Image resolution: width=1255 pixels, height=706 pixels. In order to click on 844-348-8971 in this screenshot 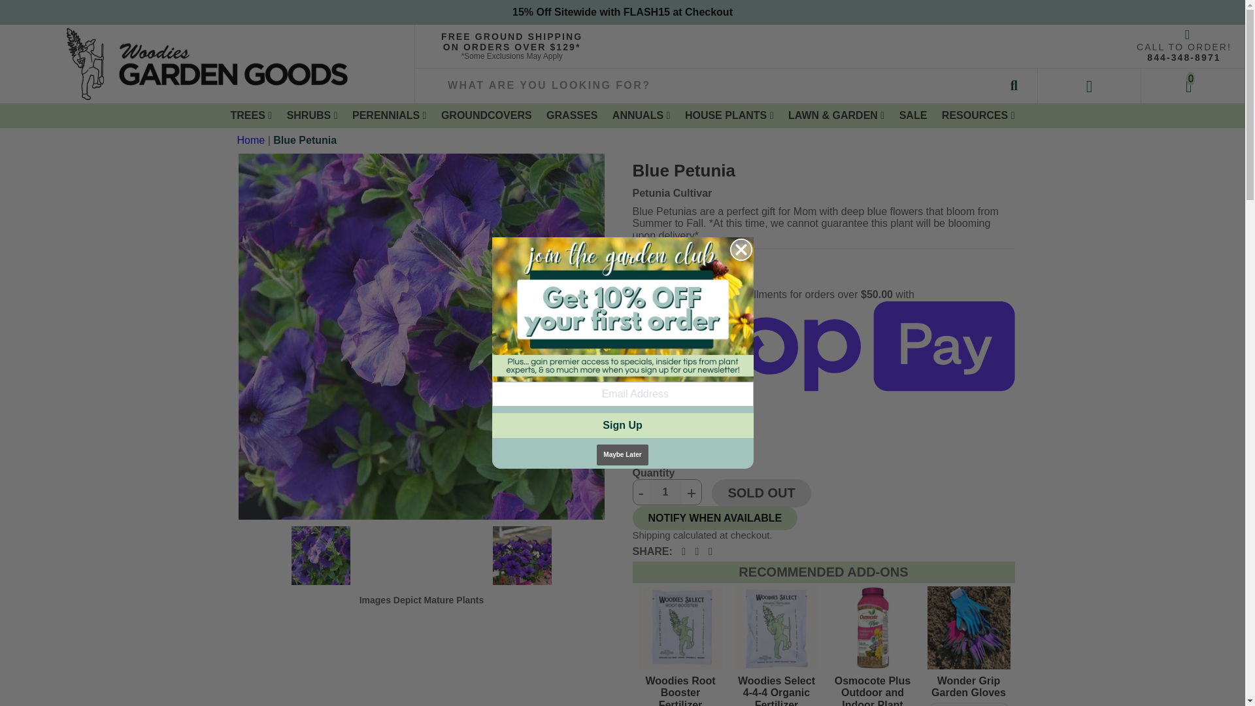, I will do `click(1184, 58)`.